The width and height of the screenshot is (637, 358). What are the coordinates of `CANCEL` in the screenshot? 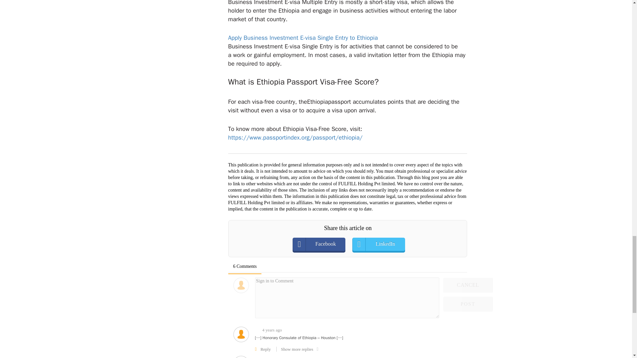 It's located at (468, 285).